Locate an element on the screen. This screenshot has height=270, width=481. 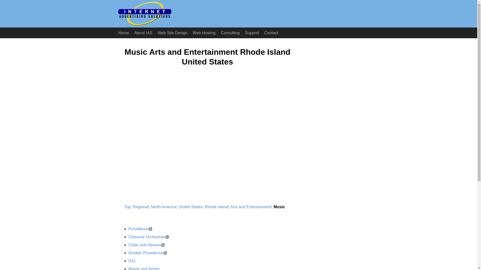
Home is located at coordinates (124, 33).